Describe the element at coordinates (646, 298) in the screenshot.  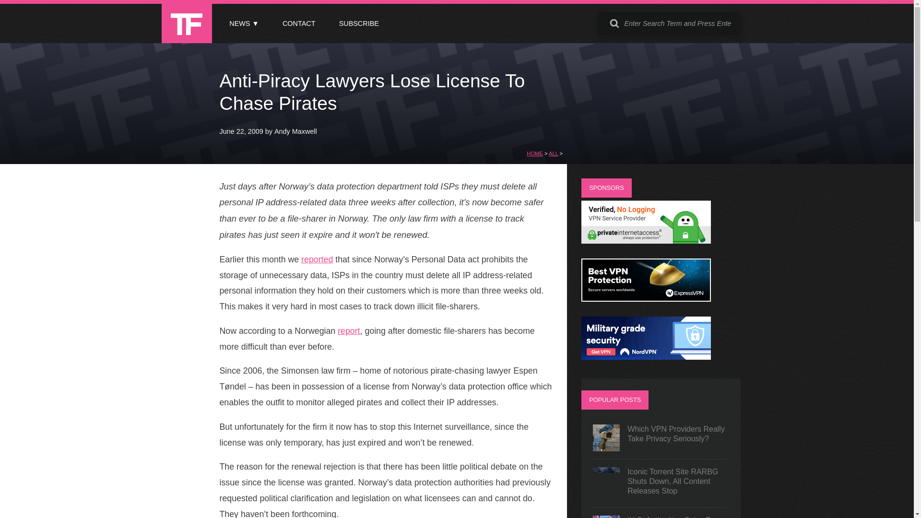
I see `ExpressVPN` at that location.